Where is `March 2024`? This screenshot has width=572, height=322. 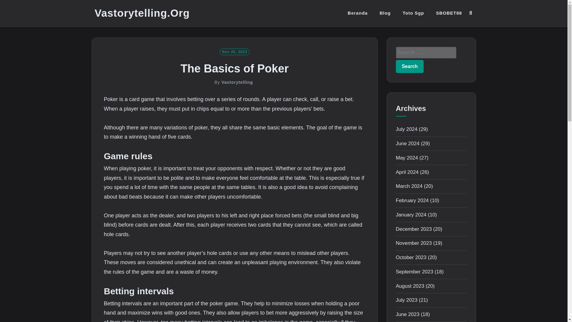 March 2024 is located at coordinates (409, 186).